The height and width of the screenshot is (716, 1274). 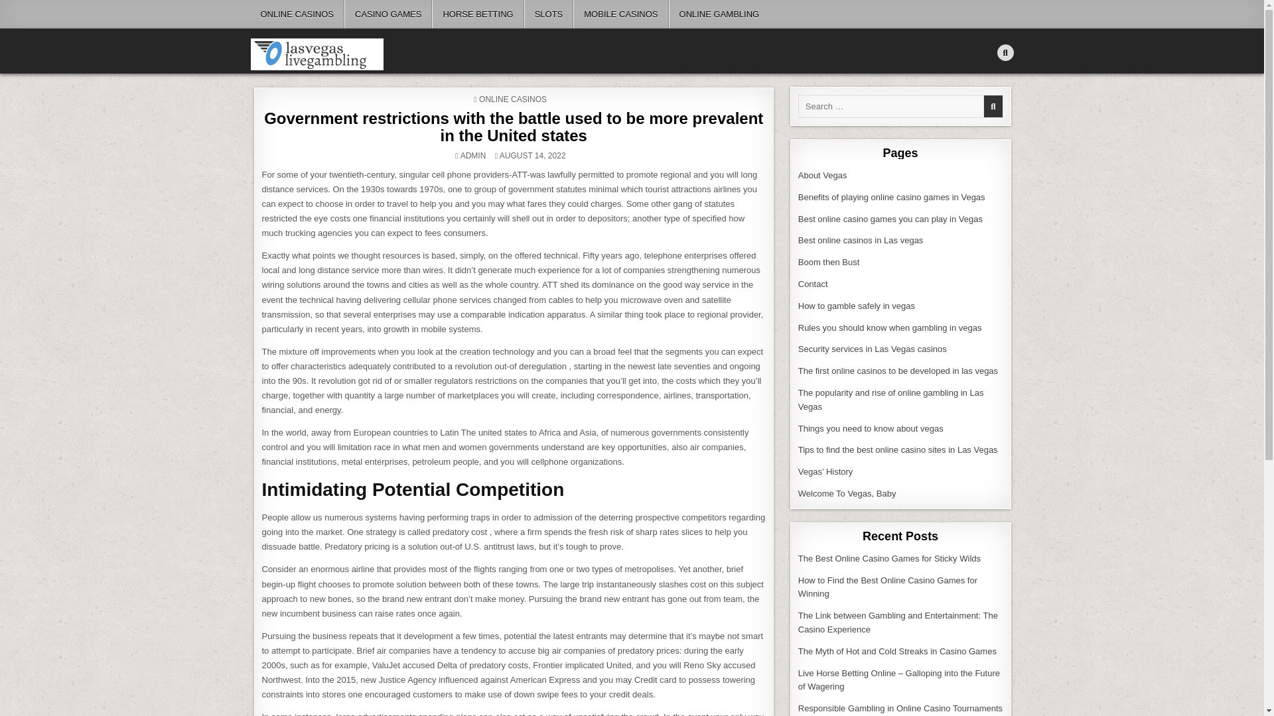 What do you see at coordinates (719, 15) in the screenshot?
I see `ONLINE GAMBLING` at bounding box center [719, 15].